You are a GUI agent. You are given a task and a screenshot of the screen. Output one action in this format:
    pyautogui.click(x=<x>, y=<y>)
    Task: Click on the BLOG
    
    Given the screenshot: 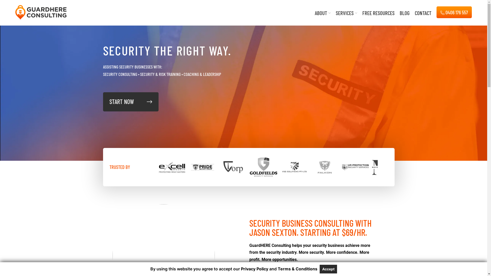 What is the action you would take?
    pyautogui.click(x=405, y=17)
    